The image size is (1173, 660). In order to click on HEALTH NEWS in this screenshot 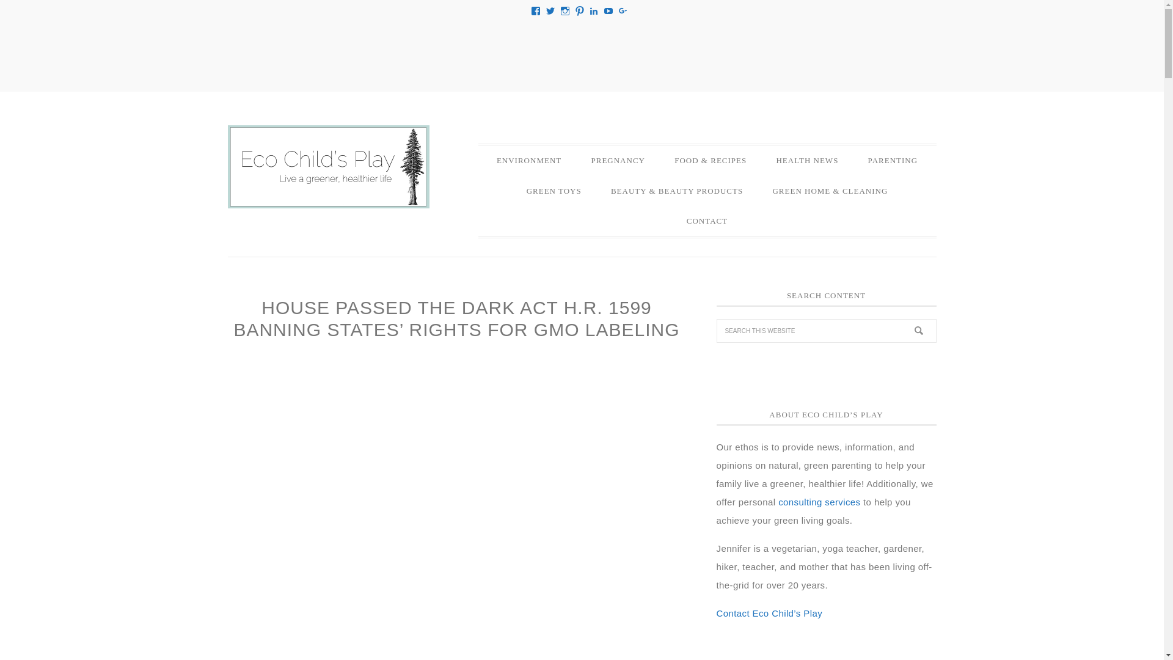, I will do `click(806, 160)`.